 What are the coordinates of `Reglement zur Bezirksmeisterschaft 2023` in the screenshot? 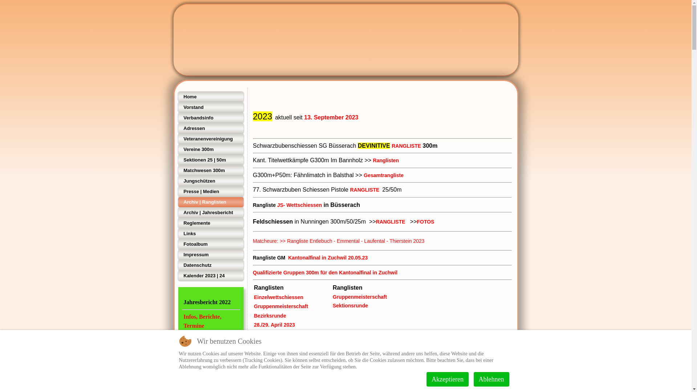 It's located at (303, 343).